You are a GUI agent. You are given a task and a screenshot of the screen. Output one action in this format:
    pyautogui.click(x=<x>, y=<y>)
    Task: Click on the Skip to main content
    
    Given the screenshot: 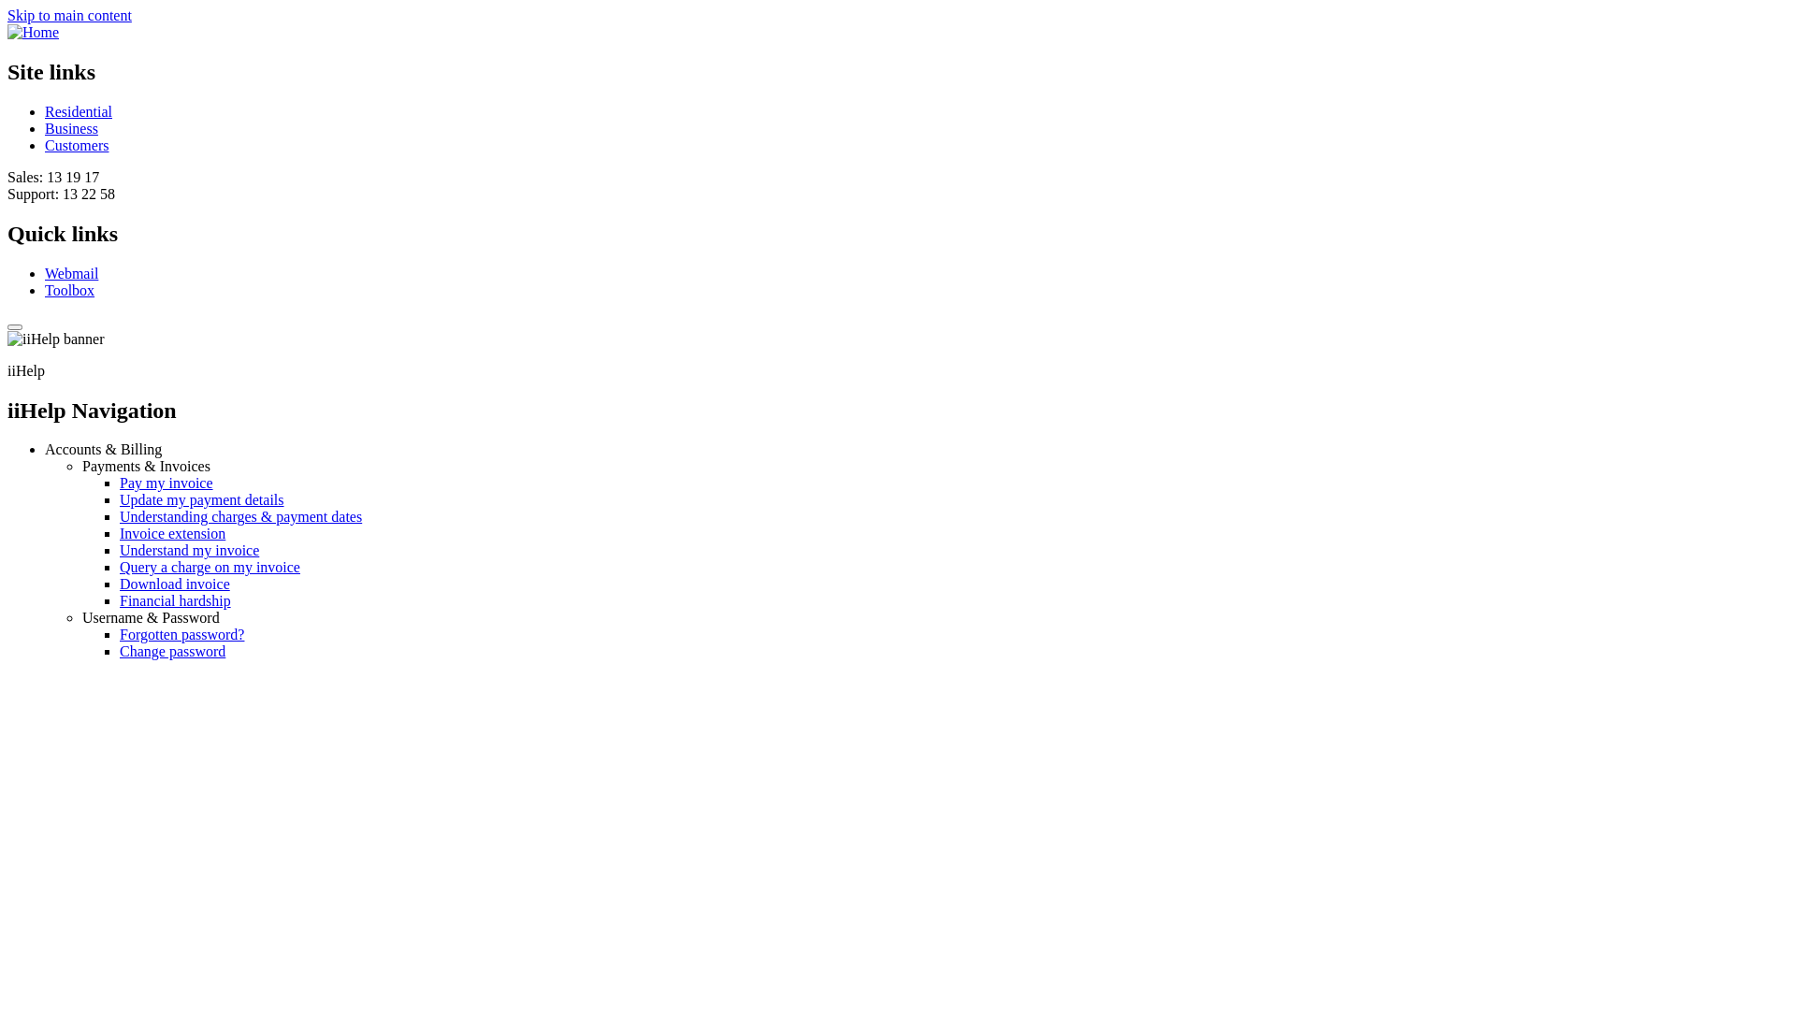 What is the action you would take?
    pyautogui.click(x=69, y=15)
    